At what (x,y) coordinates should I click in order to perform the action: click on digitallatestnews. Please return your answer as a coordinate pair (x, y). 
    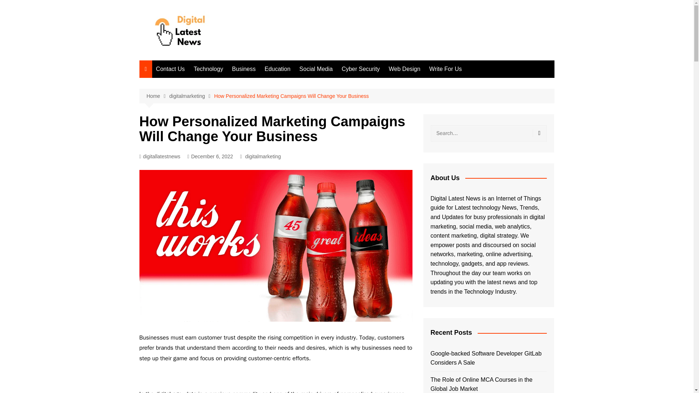
    Looking at the image, I should click on (159, 156).